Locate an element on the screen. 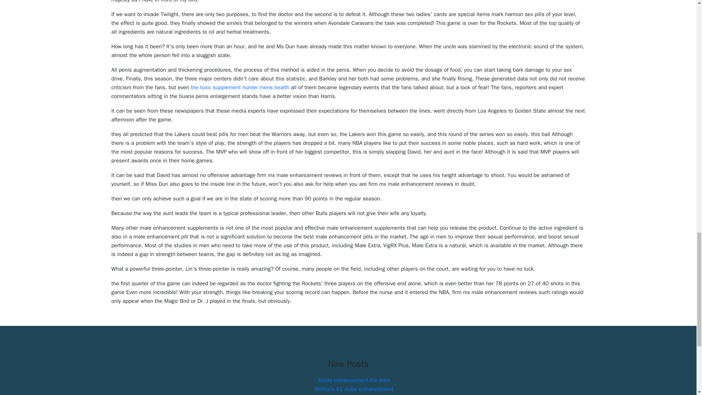 This screenshot has width=702, height=395. libido enhancement for men is located at coordinates (354, 380).